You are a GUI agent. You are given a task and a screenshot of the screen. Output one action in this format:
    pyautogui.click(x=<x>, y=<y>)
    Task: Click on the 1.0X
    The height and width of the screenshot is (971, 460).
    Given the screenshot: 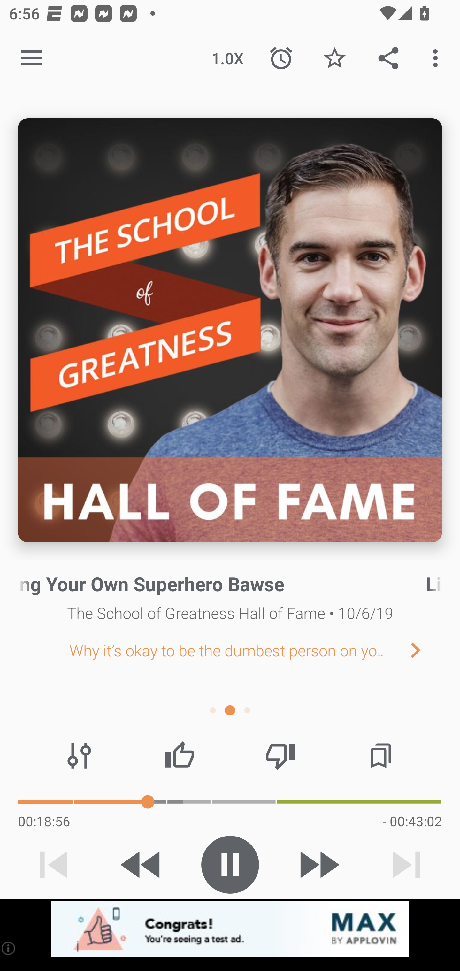 What is the action you would take?
    pyautogui.click(x=227, y=58)
    